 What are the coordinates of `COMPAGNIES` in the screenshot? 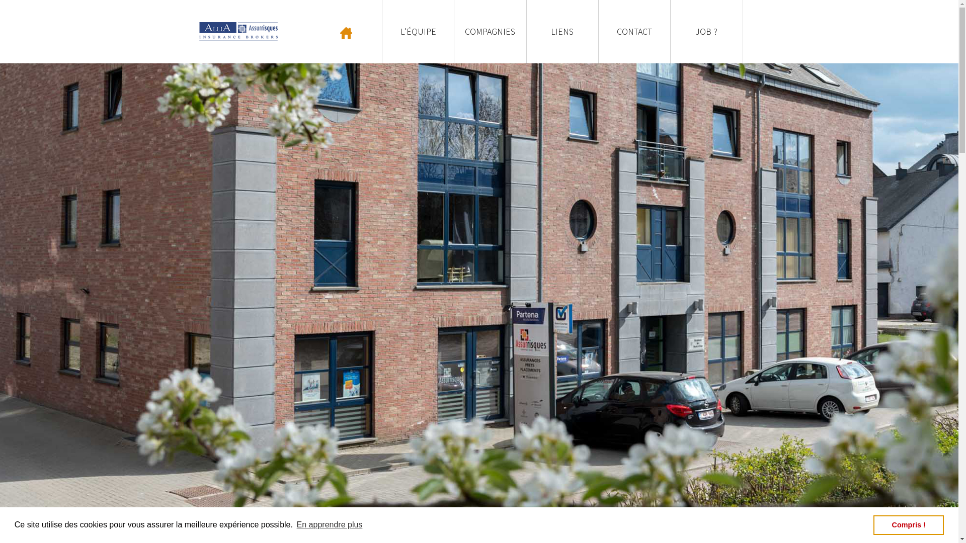 It's located at (490, 32).